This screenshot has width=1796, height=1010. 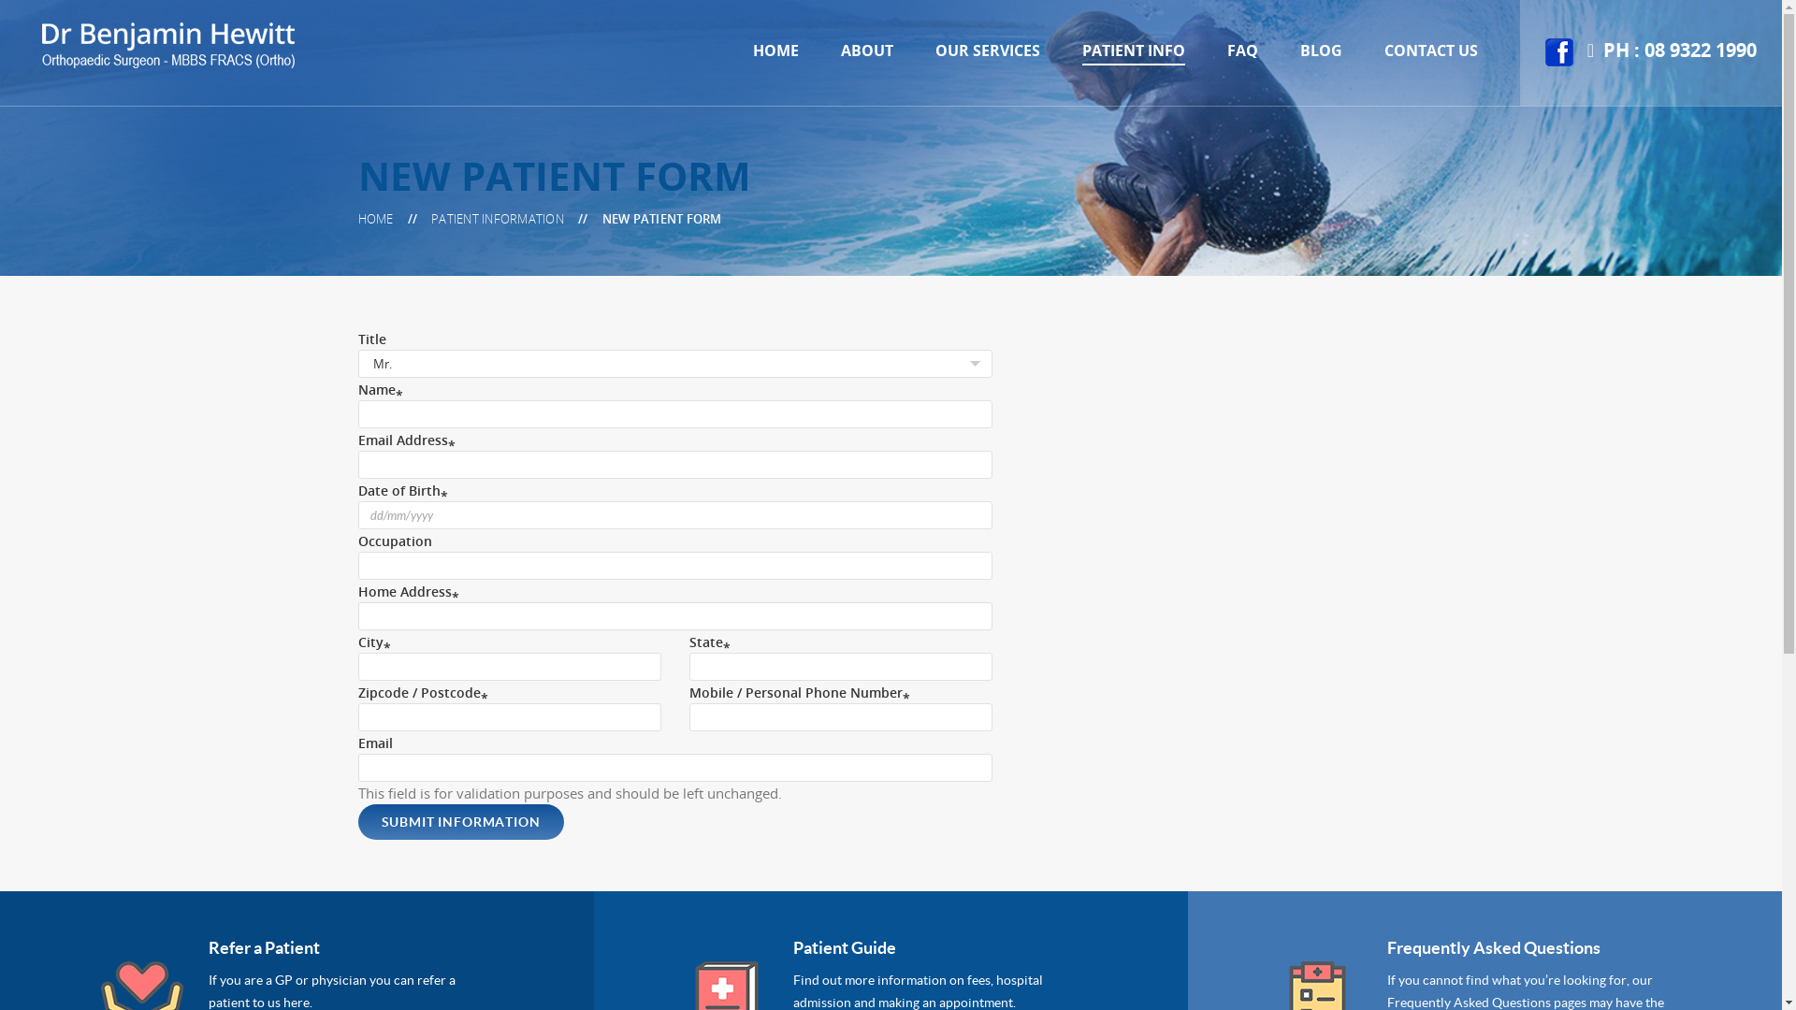 What do you see at coordinates (1494, 948) in the screenshot?
I see `Frequently Asked Questions` at bounding box center [1494, 948].